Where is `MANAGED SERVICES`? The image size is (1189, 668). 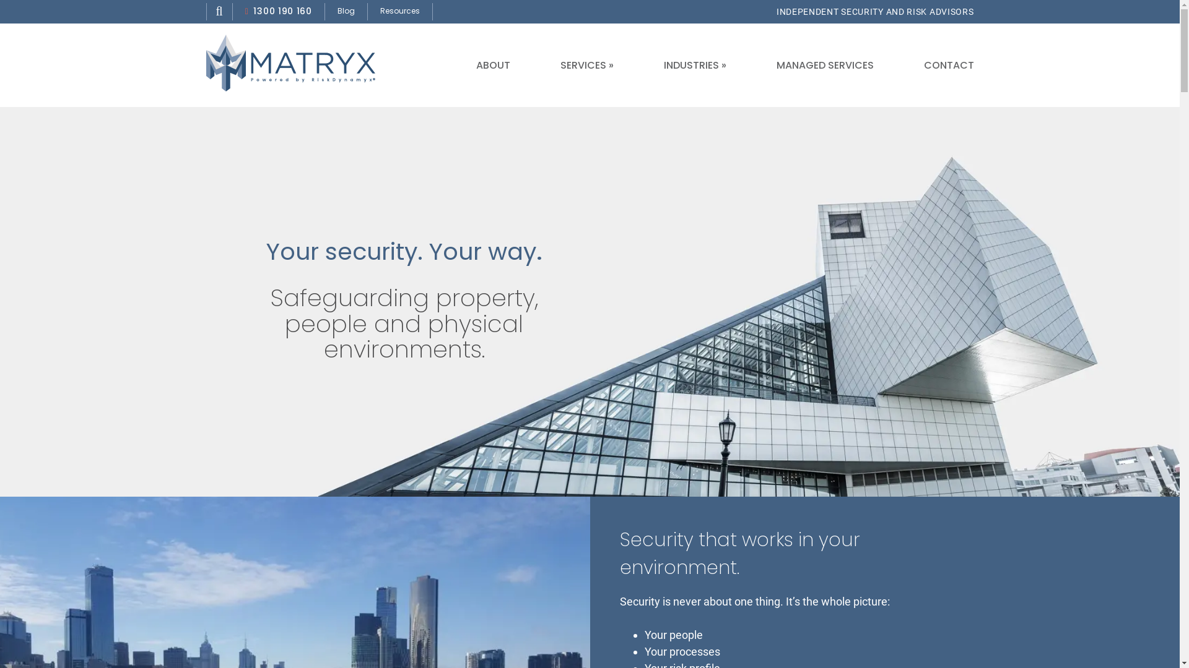
MANAGED SERVICES is located at coordinates (825, 66).